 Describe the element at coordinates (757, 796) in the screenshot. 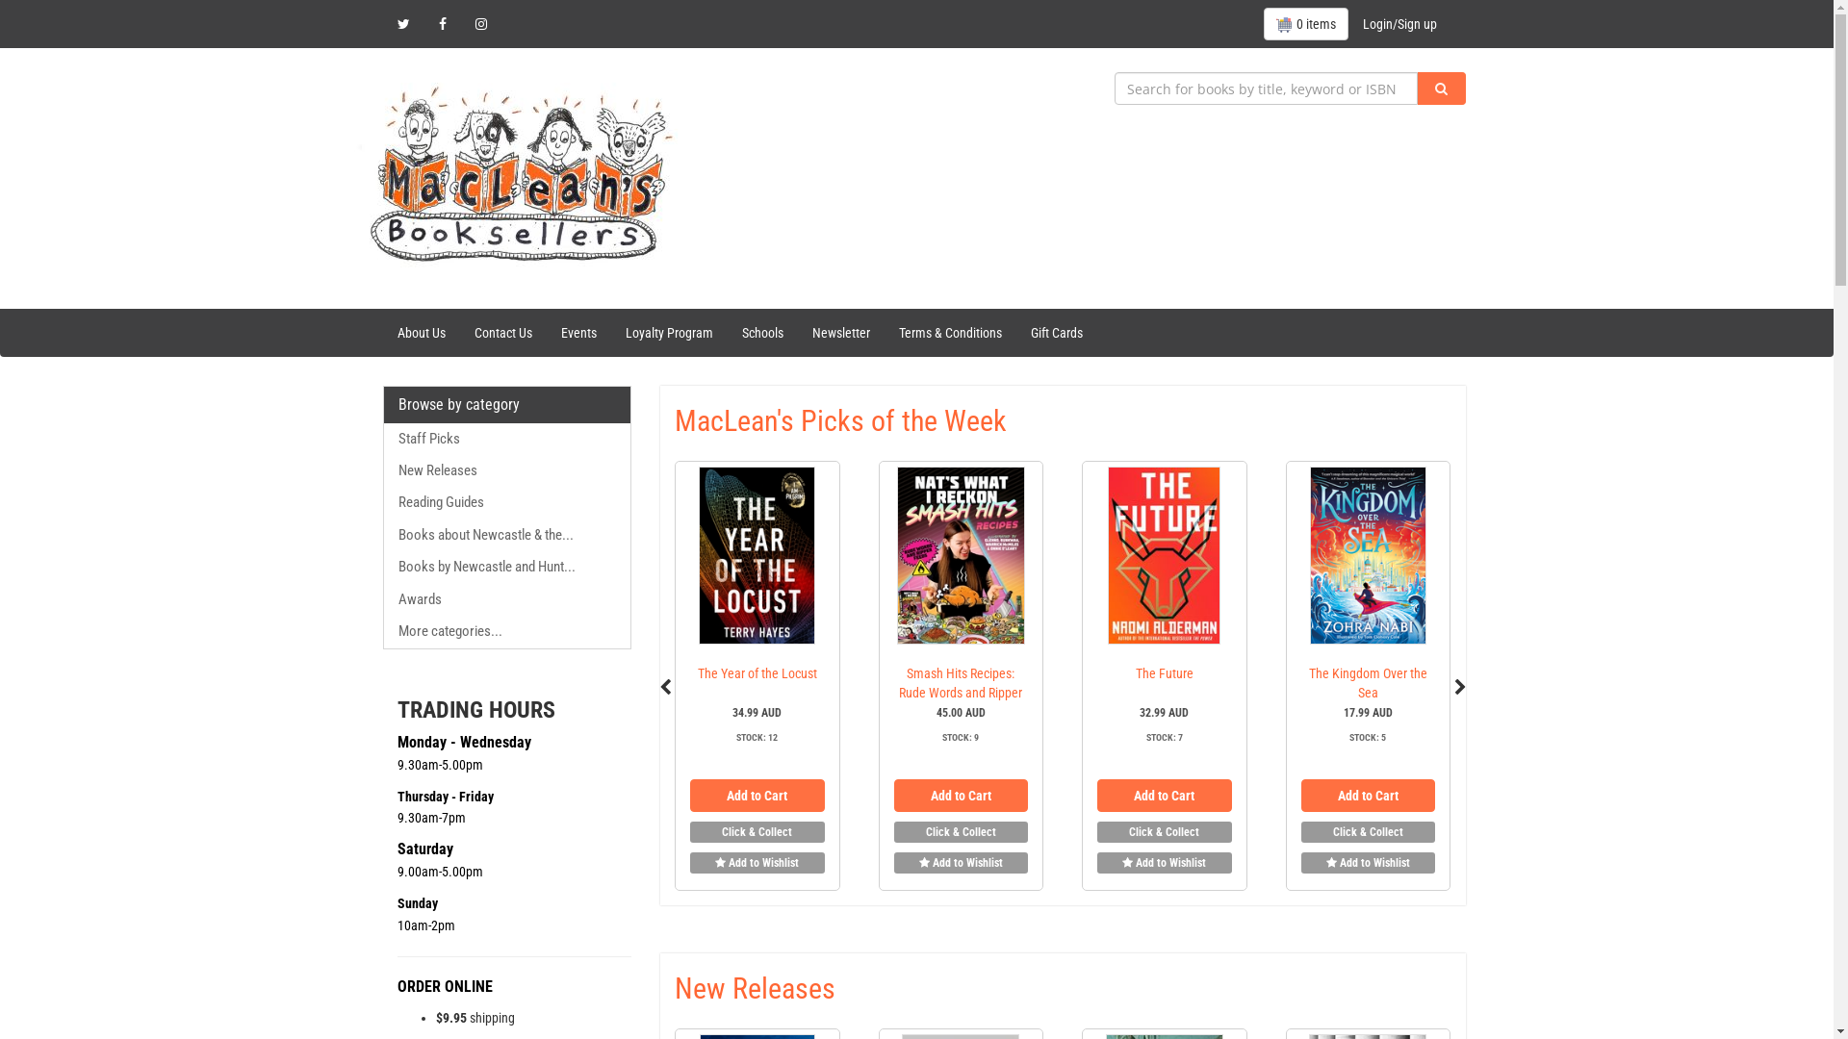

I see `Add to Cart` at that location.